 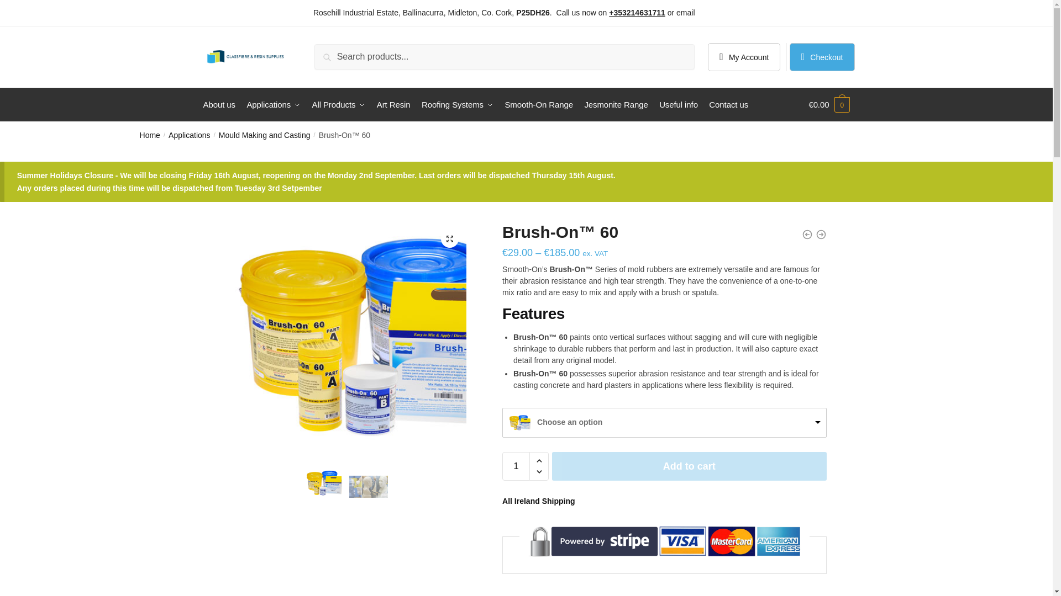 What do you see at coordinates (822, 56) in the screenshot?
I see `Checkout` at bounding box center [822, 56].